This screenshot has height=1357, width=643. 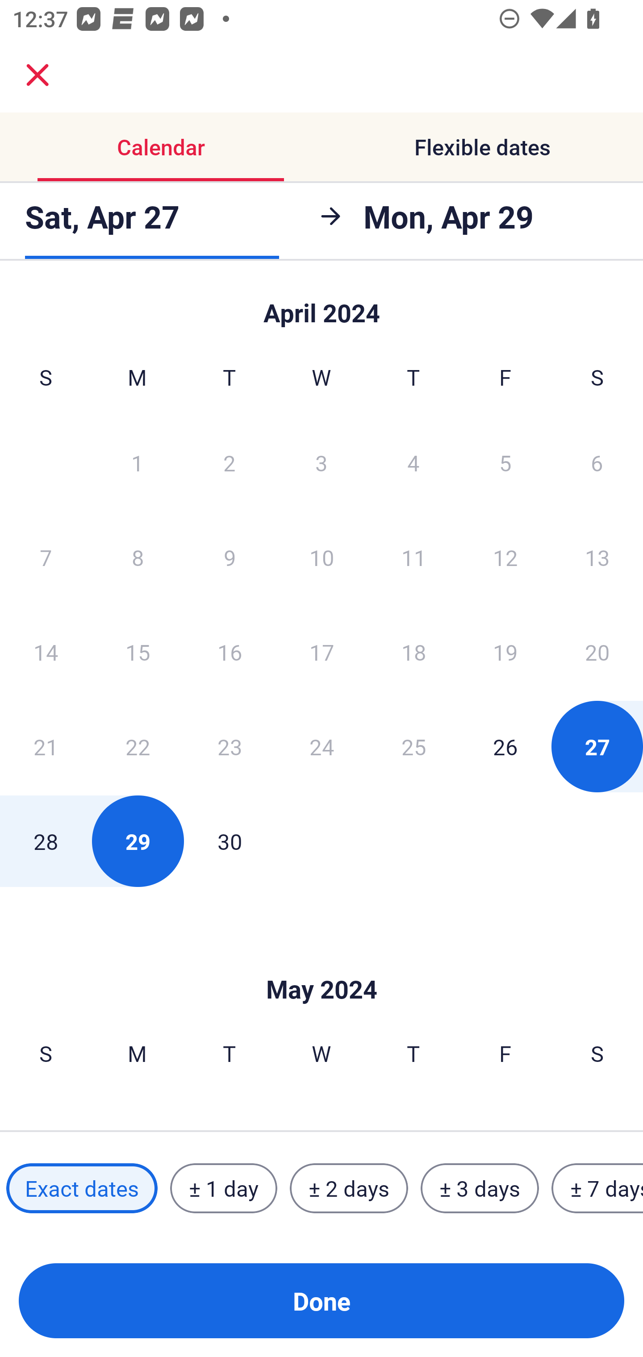 What do you see at coordinates (230, 746) in the screenshot?
I see `23 Tuesday, April 23, 2024` at bounding box center [230, 746].